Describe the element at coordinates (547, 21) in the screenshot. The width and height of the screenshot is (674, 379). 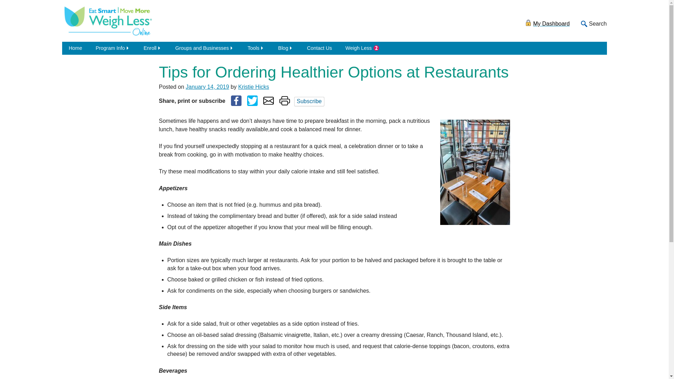
I see `My Dashboard` at that location.